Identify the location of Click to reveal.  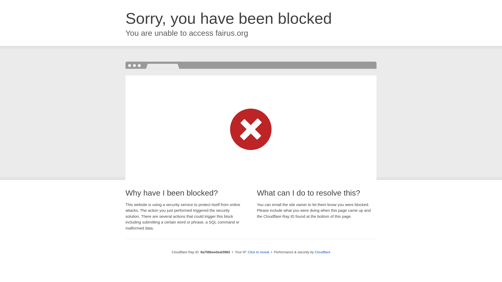
(258, 252).